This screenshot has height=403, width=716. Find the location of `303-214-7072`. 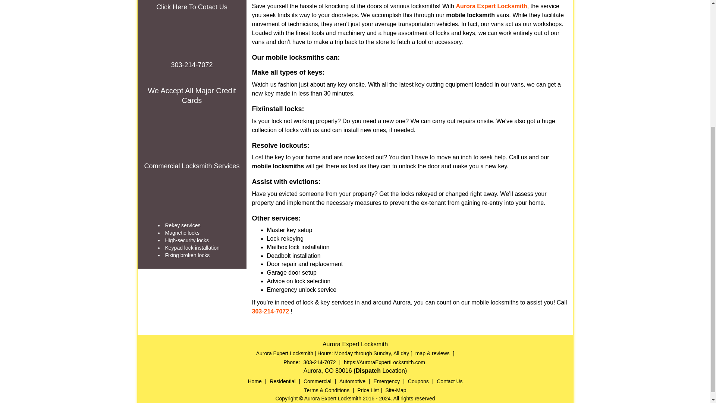

303-214-7072 is located at coordinates (270, 311).